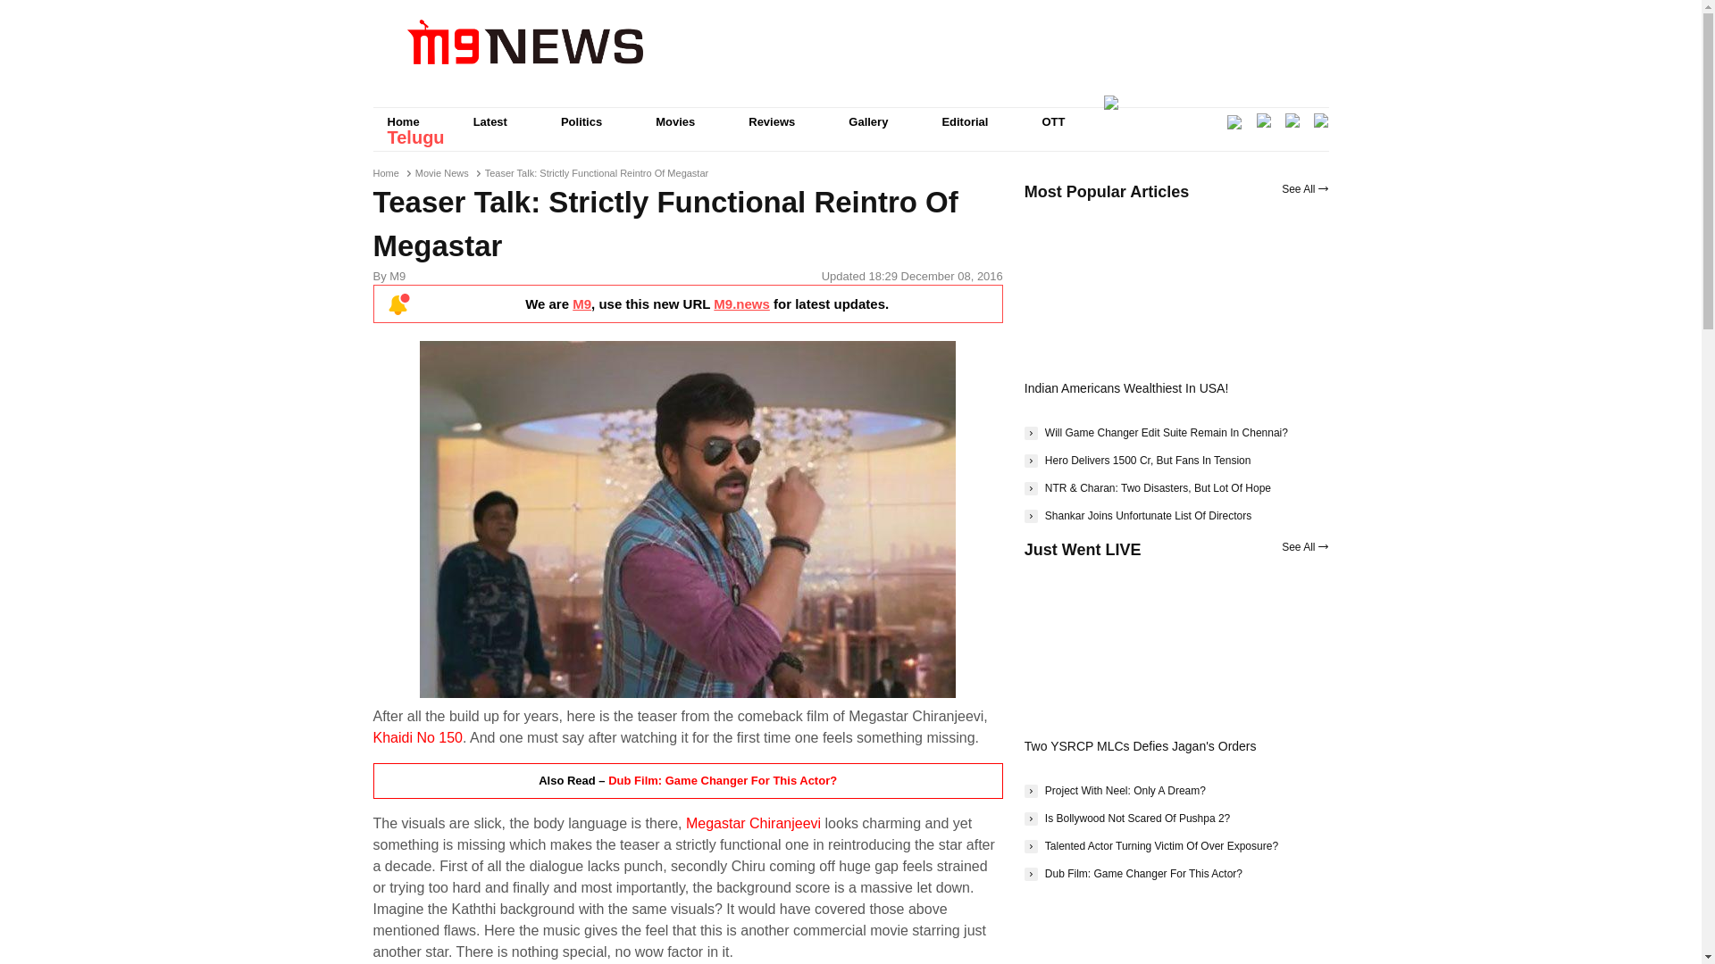 The width and height of the screenshot is (1715, 964). What do you see at coordinates (1156, 432) in the screenshot?
I see `Will Game Changer Edit Suite Remain In Chennai?` at bounding box center [1156, 432].